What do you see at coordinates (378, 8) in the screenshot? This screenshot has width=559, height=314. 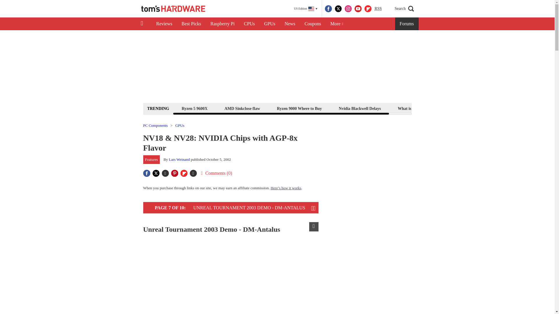 I see `Really Simple Syndication` at bounding box center [378, 8].